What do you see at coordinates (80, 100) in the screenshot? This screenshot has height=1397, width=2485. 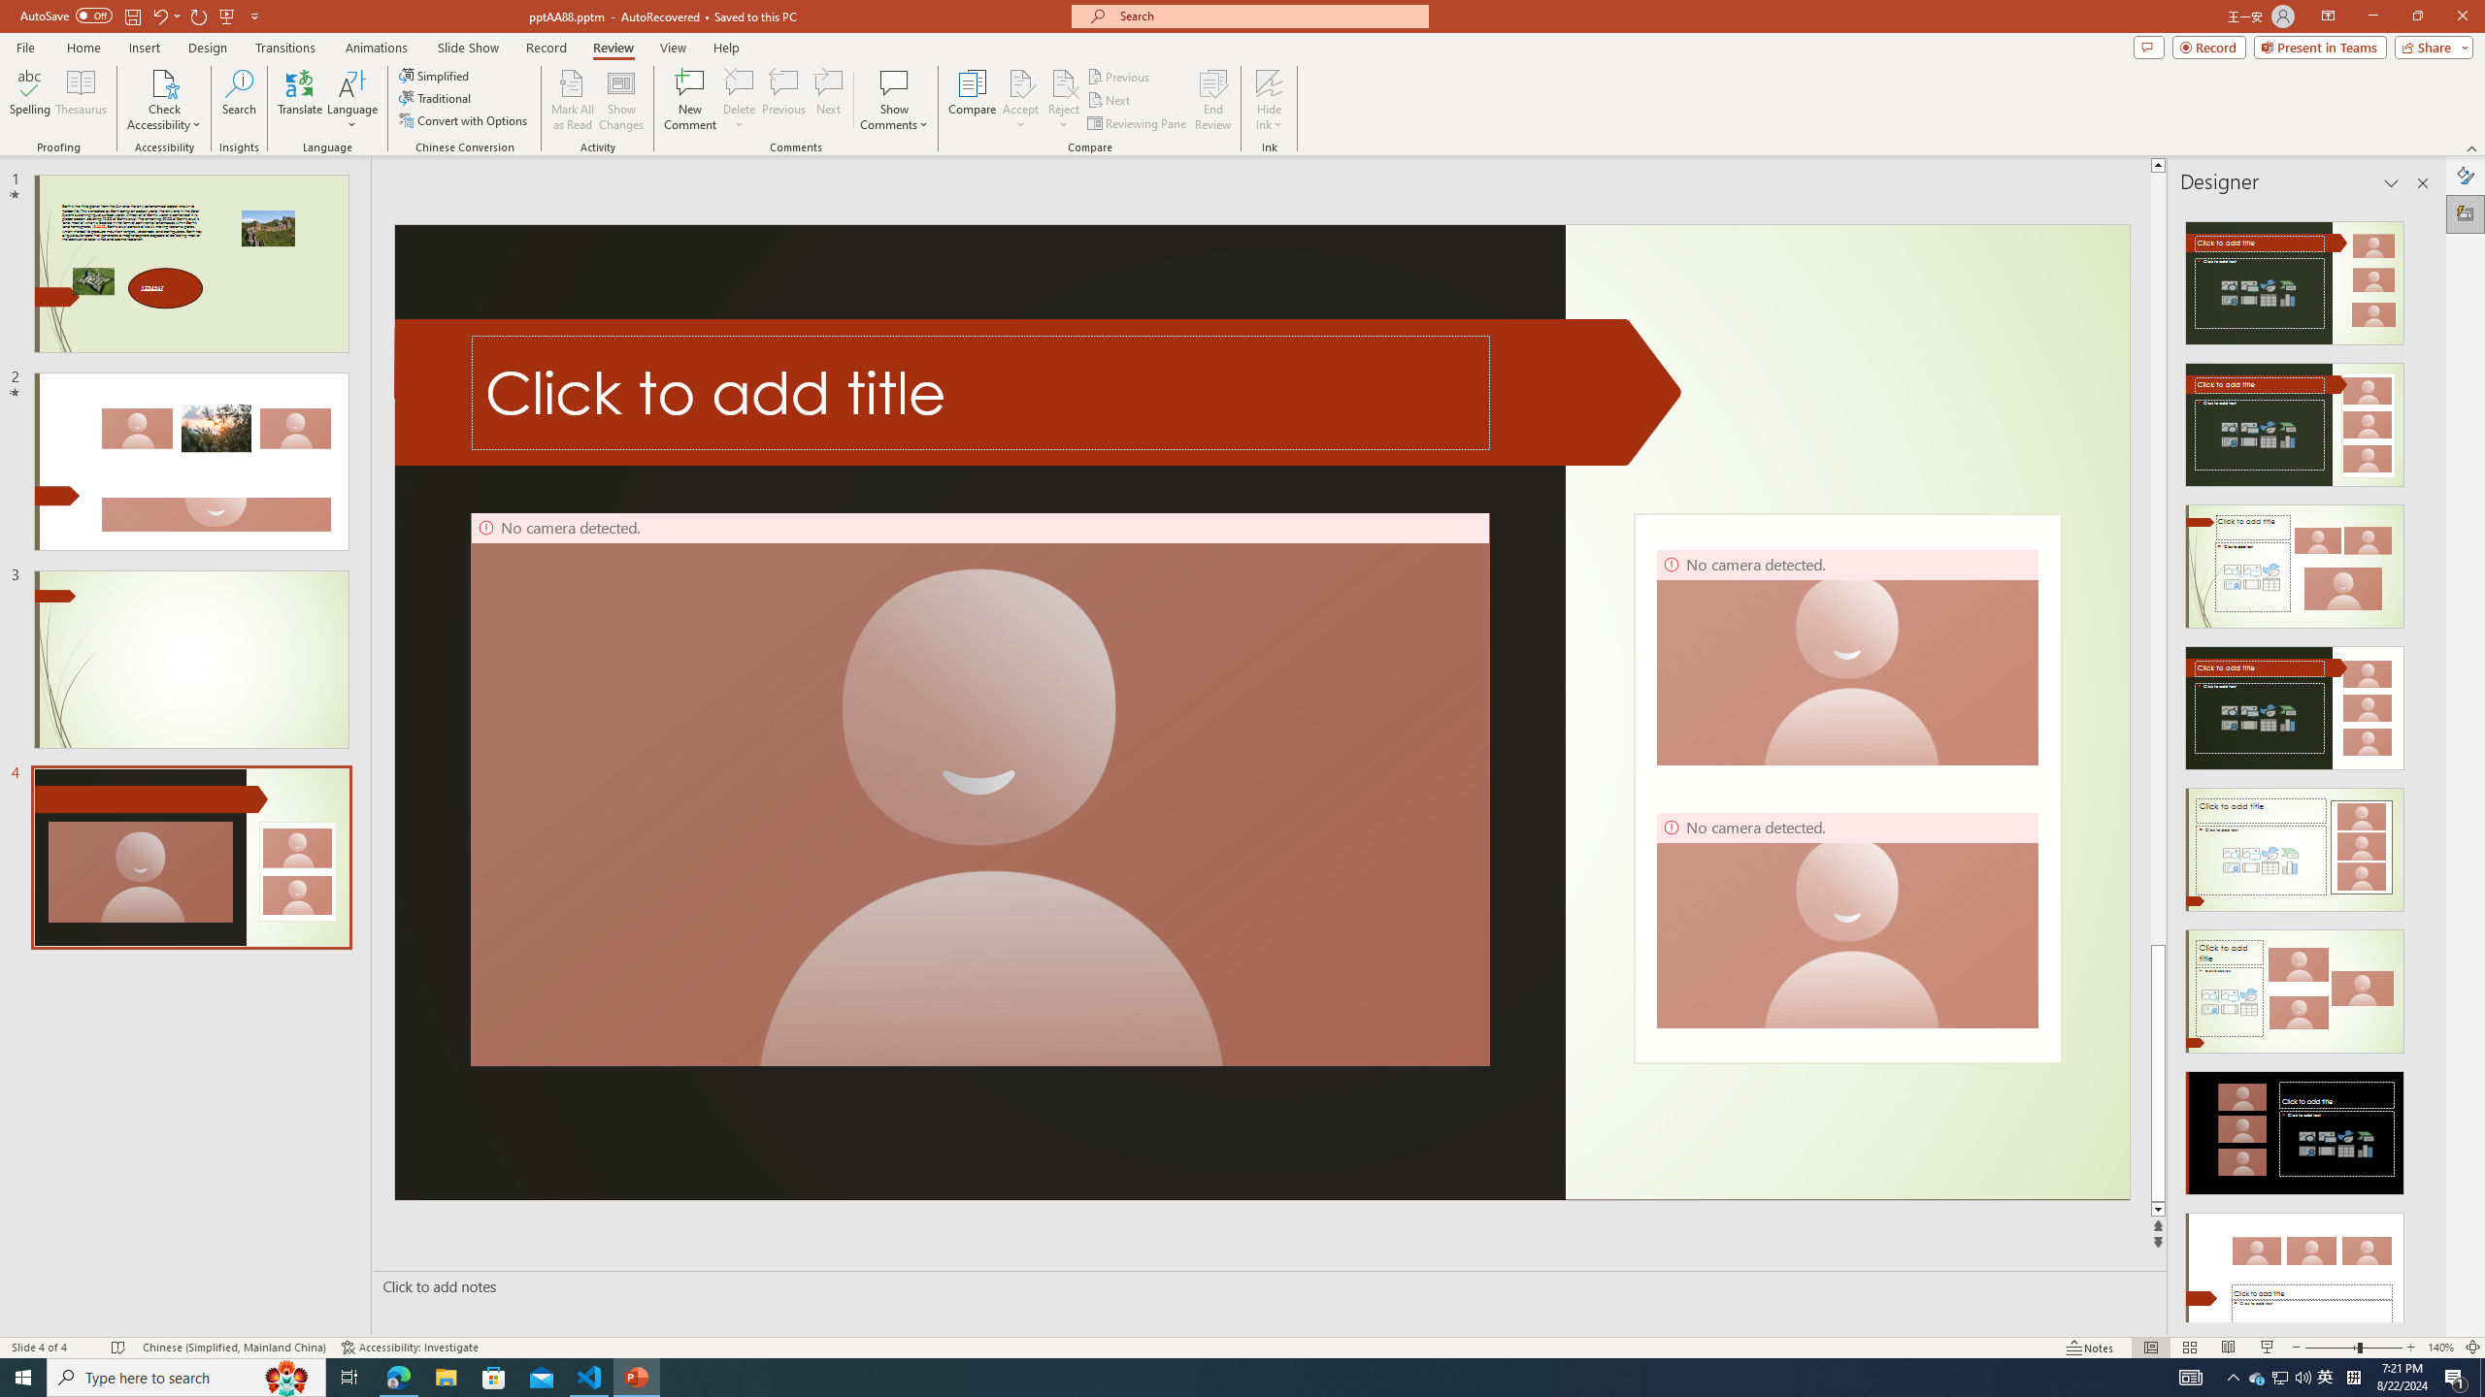 I see `Thesaurus...` at bounding box center [80, 100].